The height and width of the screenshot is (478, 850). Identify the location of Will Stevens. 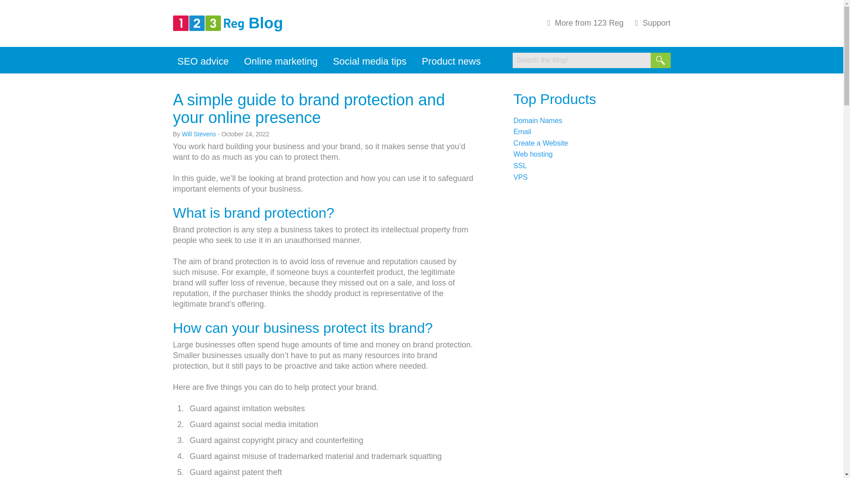
(198, 134).